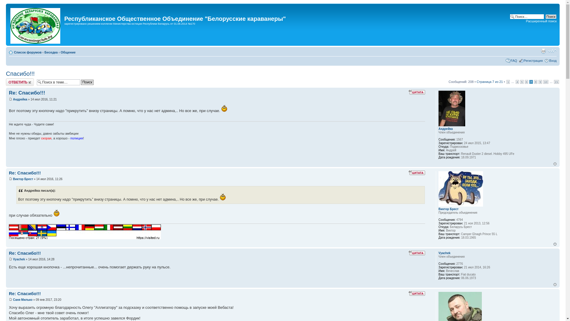 The width and height of the screenshot is (570, 321). I want to click on 8, so click(536, 82).